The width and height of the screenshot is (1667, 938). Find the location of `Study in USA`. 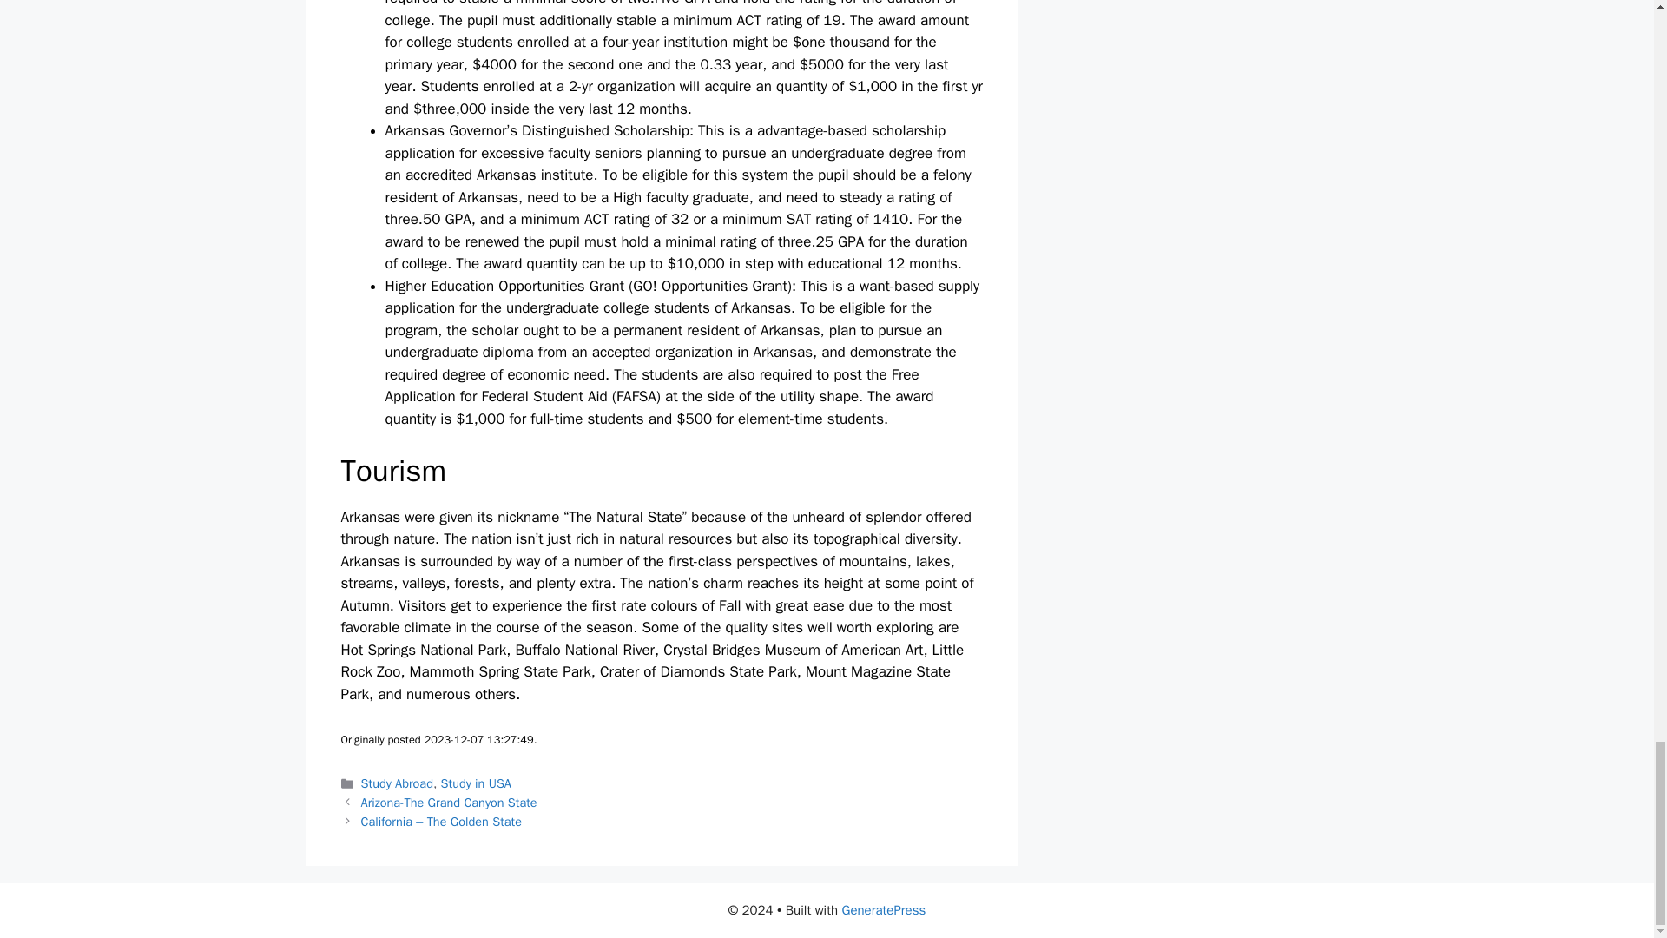

Study in USA is located at coordinates (476, 783).